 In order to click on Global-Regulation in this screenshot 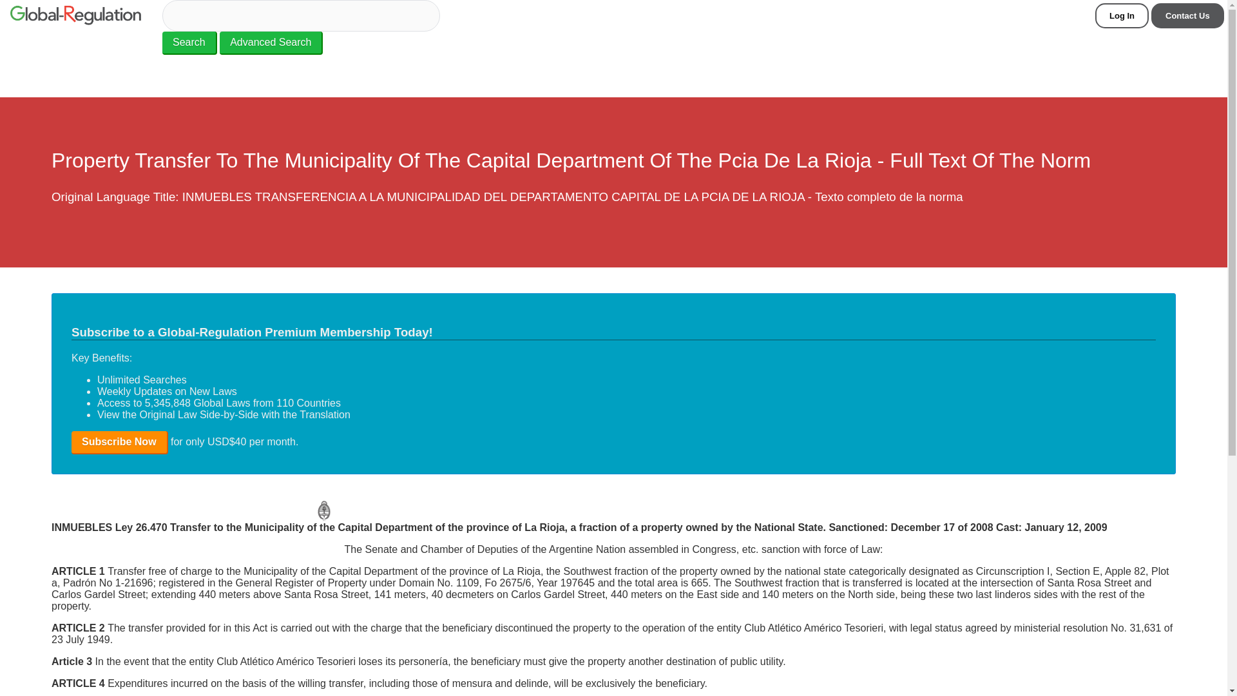, I will do `click(75, 17)`.